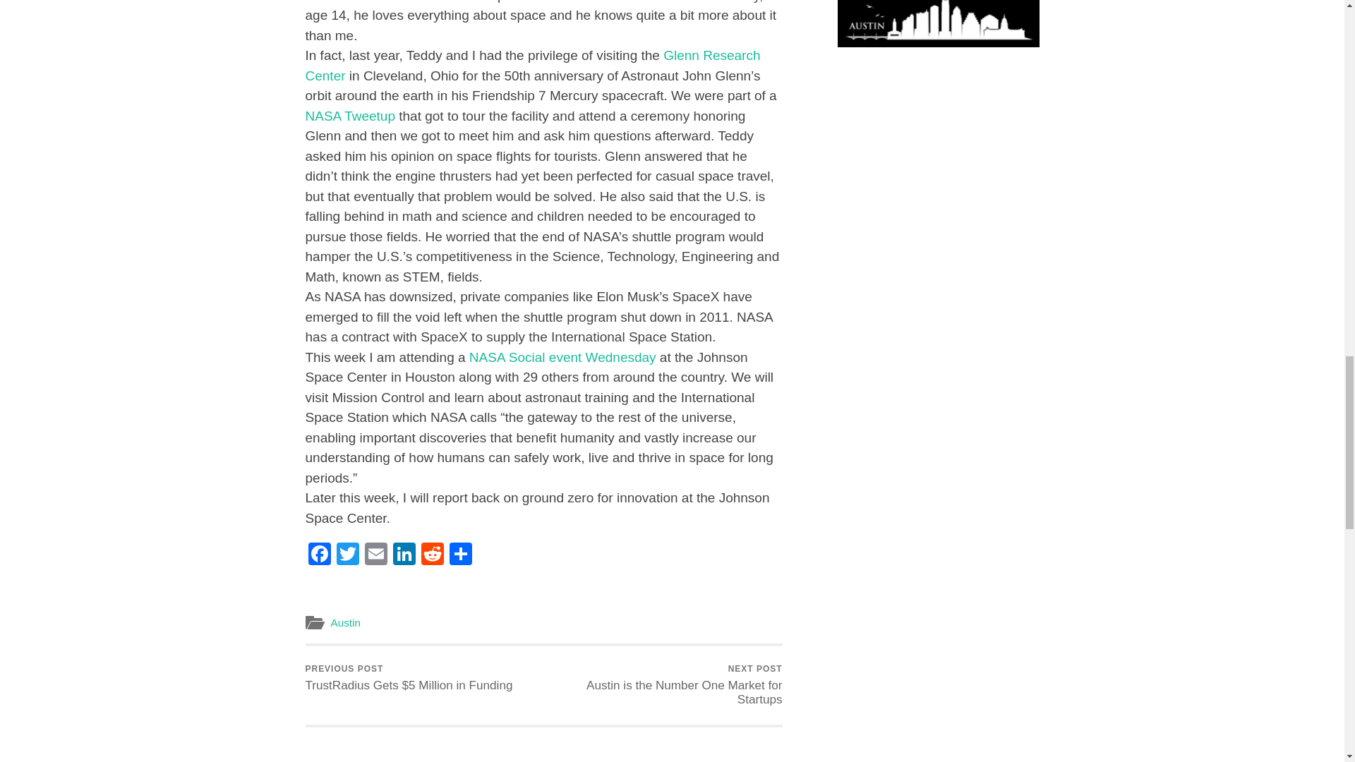 The height and width of the screenshot is (762, 1355). Describe the element at coordinates (345, 622) in the screenshot. I see `Austin` at that location.